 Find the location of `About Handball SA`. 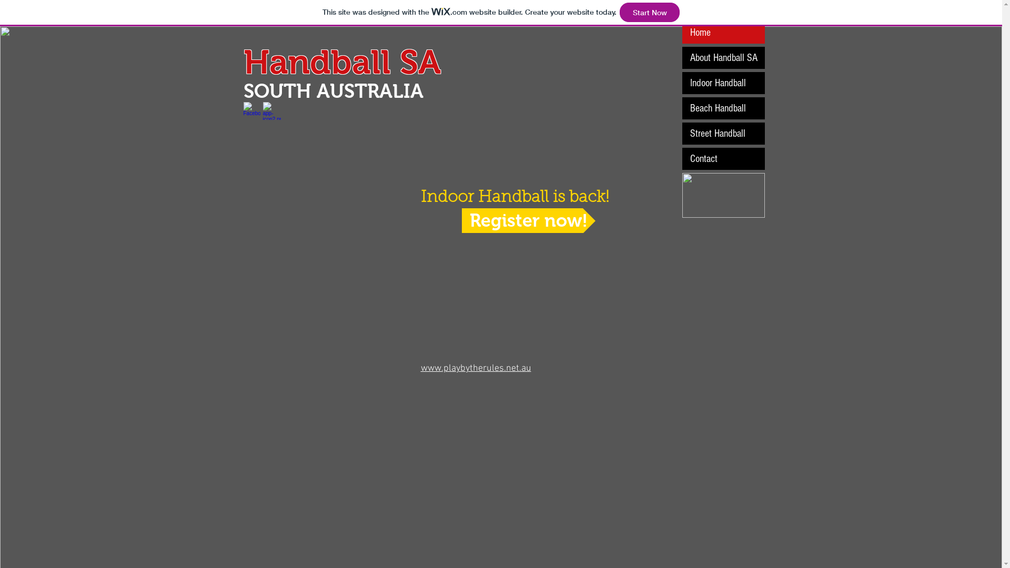

About Handball SA is located at coordinates (723, 58).